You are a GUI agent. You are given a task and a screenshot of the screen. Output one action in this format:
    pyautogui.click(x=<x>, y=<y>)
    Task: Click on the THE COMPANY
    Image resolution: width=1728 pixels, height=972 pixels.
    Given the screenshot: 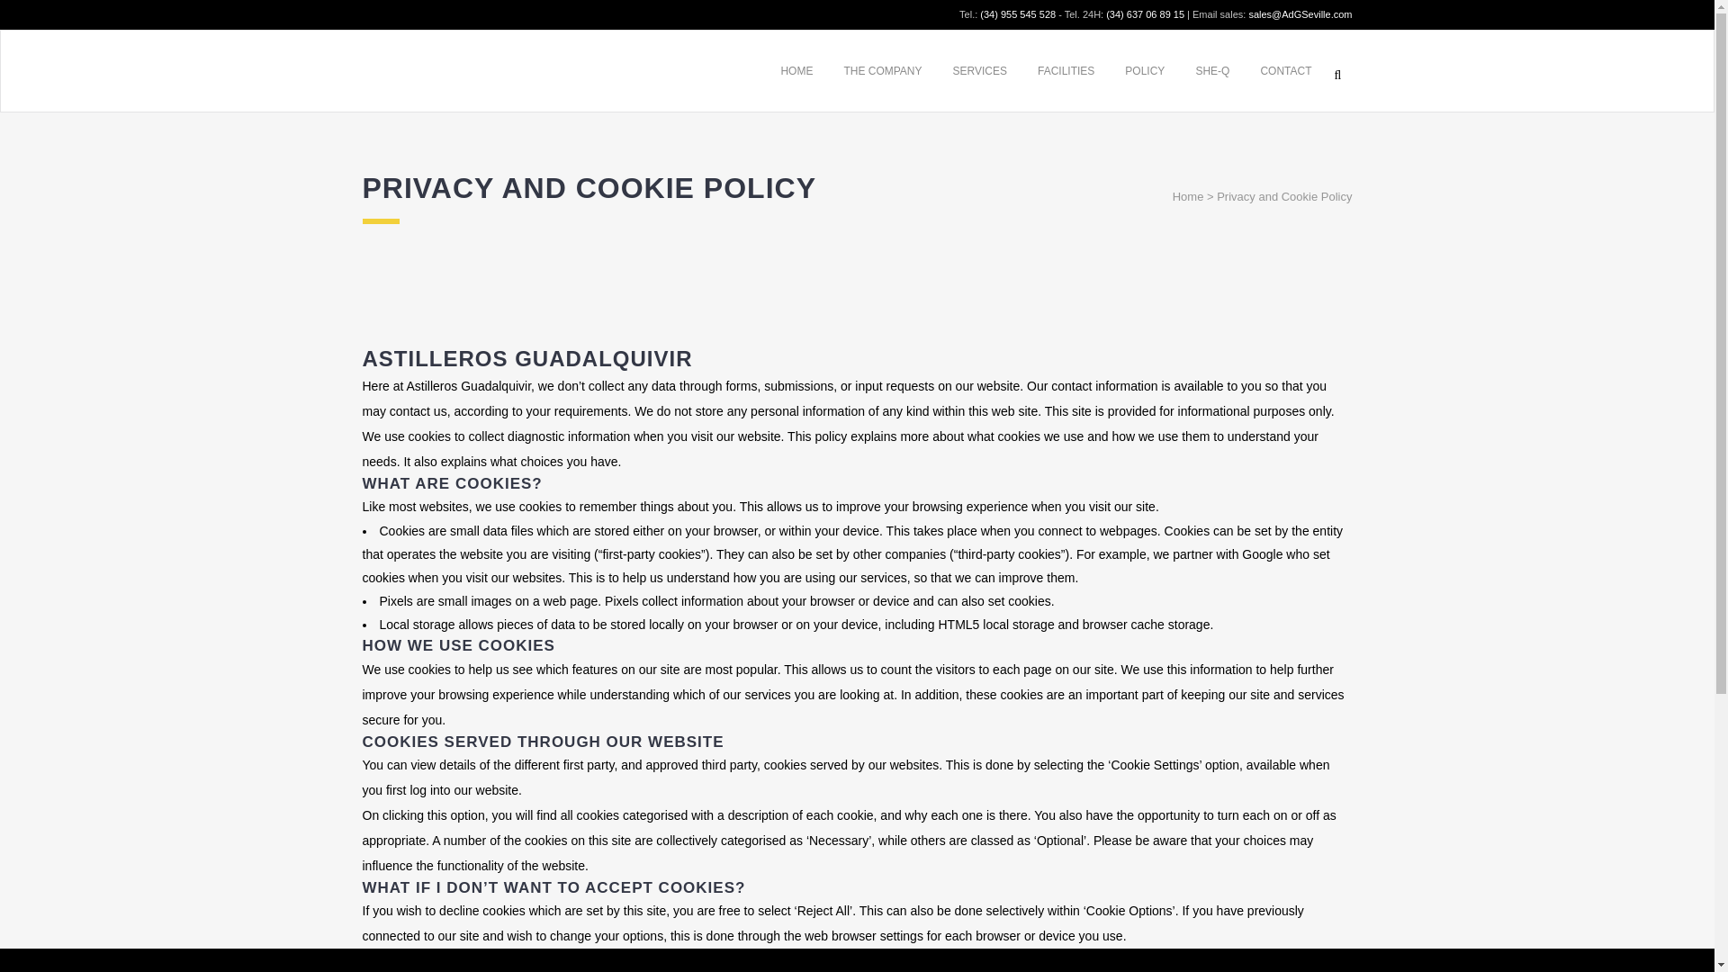 What is the action you would take?
    pyautogui.click(x=882, y=70)
    